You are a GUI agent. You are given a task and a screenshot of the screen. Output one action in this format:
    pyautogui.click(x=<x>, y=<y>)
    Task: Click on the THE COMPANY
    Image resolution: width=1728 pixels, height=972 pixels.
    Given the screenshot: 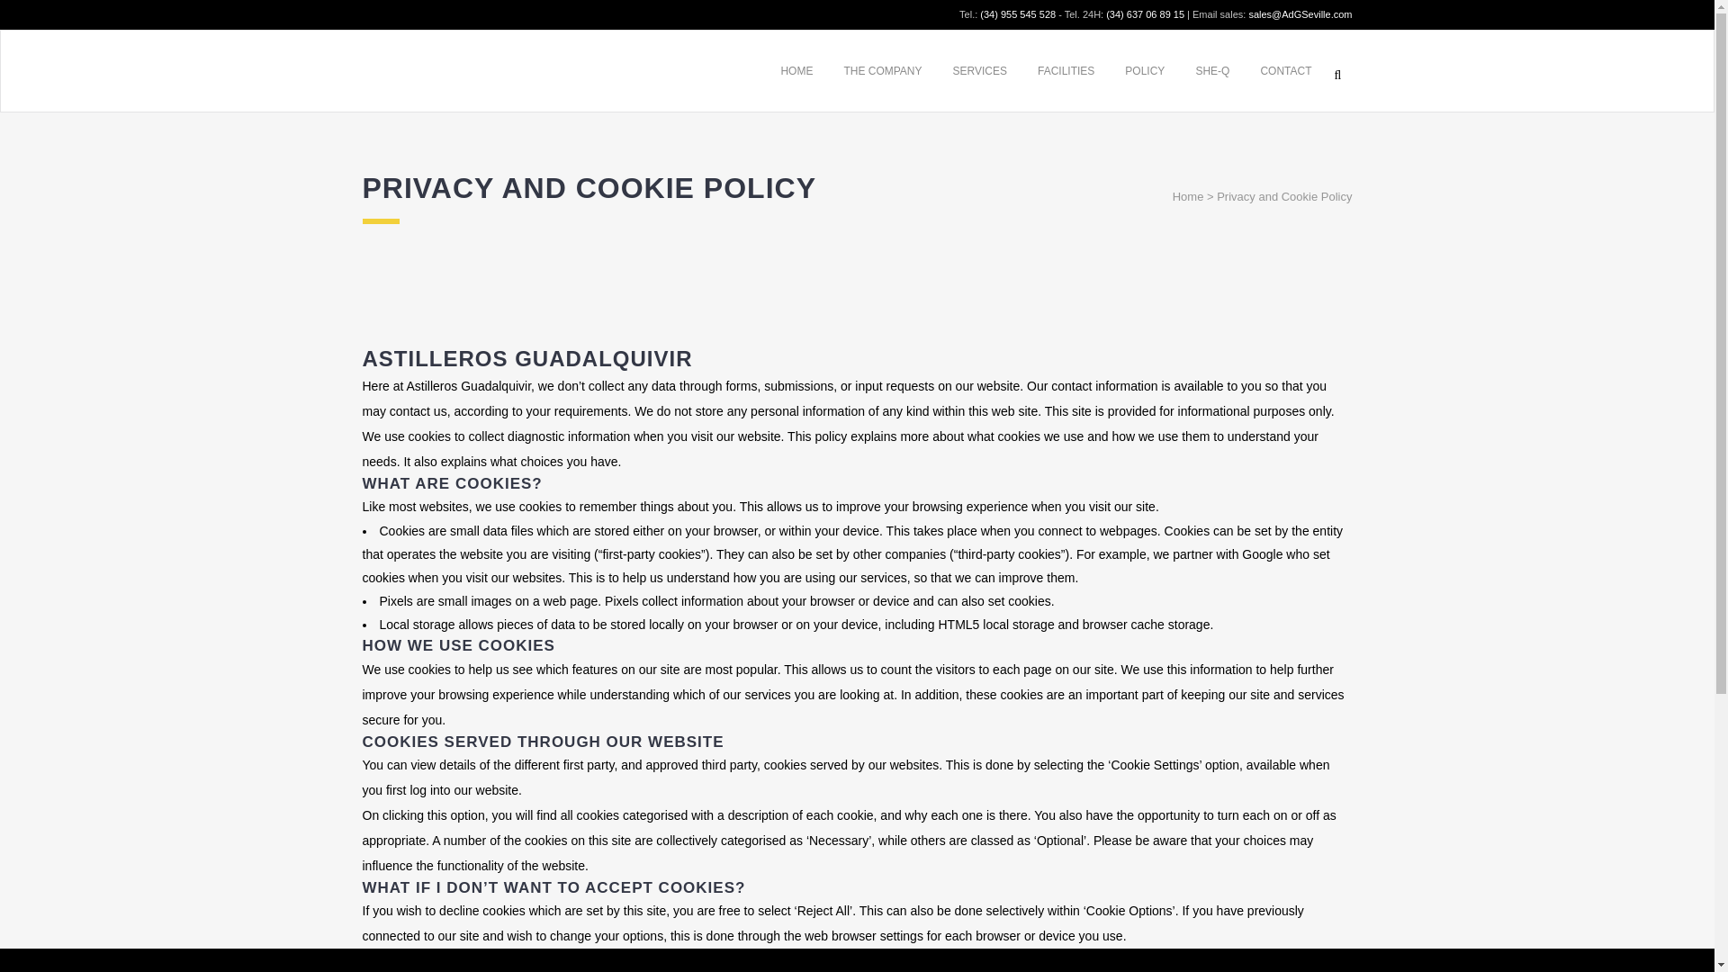 What is the action you would take?
    pyautogui.click(x=882, y=70)
    